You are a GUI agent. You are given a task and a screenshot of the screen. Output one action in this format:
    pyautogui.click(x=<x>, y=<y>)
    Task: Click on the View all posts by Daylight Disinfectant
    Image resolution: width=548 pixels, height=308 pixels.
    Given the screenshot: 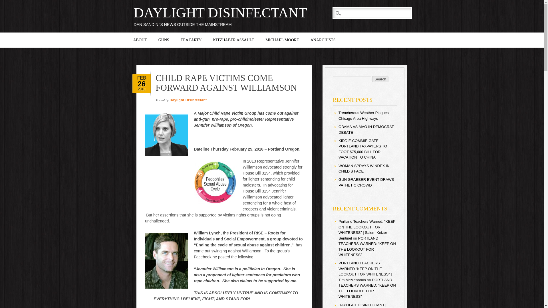 What is the action you would take?
    pyautogui.click(x=188, y=100)
    